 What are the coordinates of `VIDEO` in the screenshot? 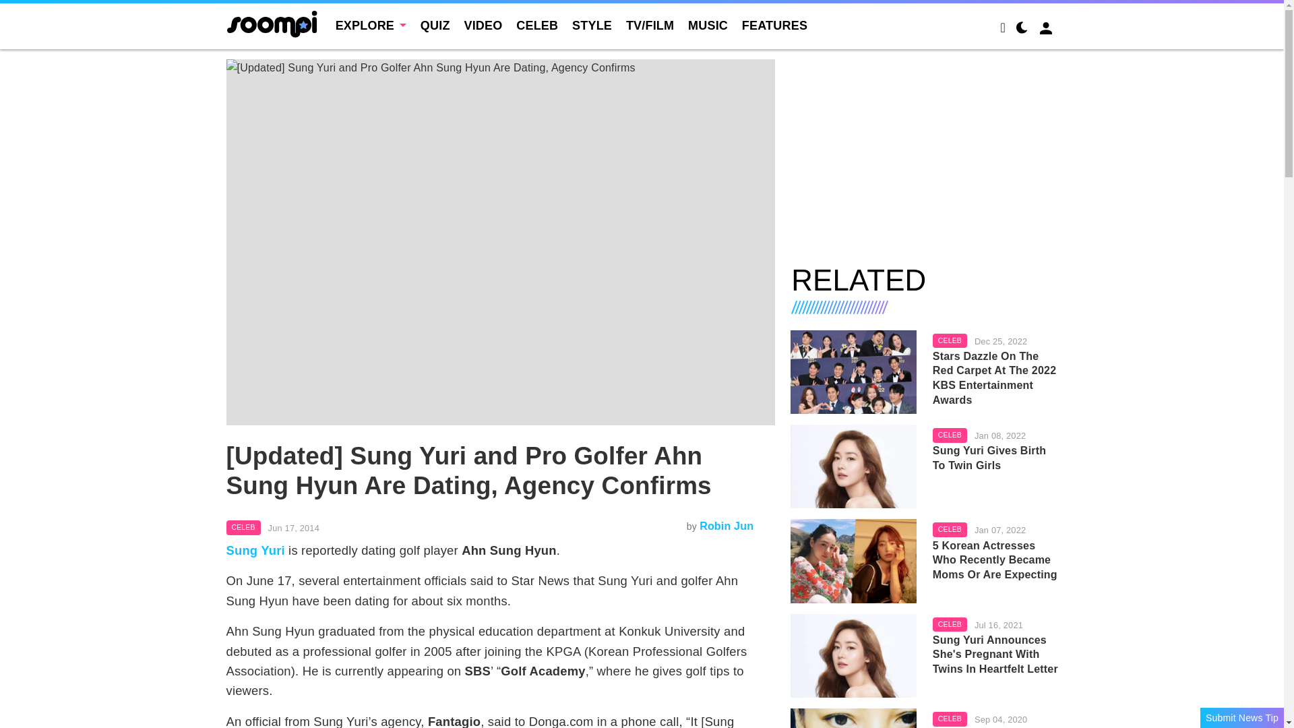 It's located at (483, 26).